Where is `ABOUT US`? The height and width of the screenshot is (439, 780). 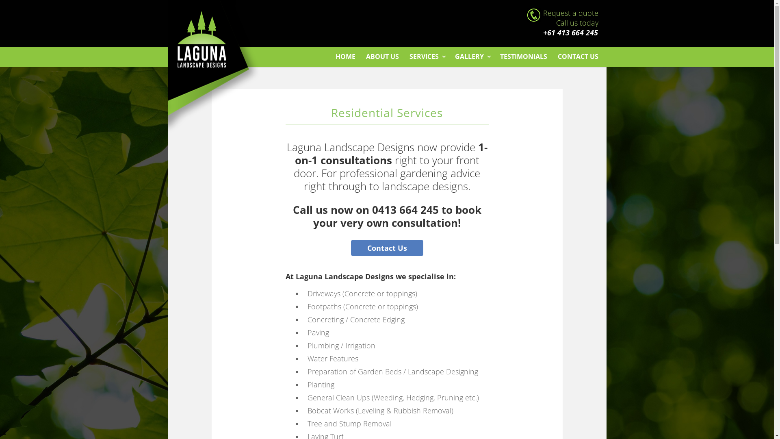 ABOUT US is located at coordinates (382, 57).